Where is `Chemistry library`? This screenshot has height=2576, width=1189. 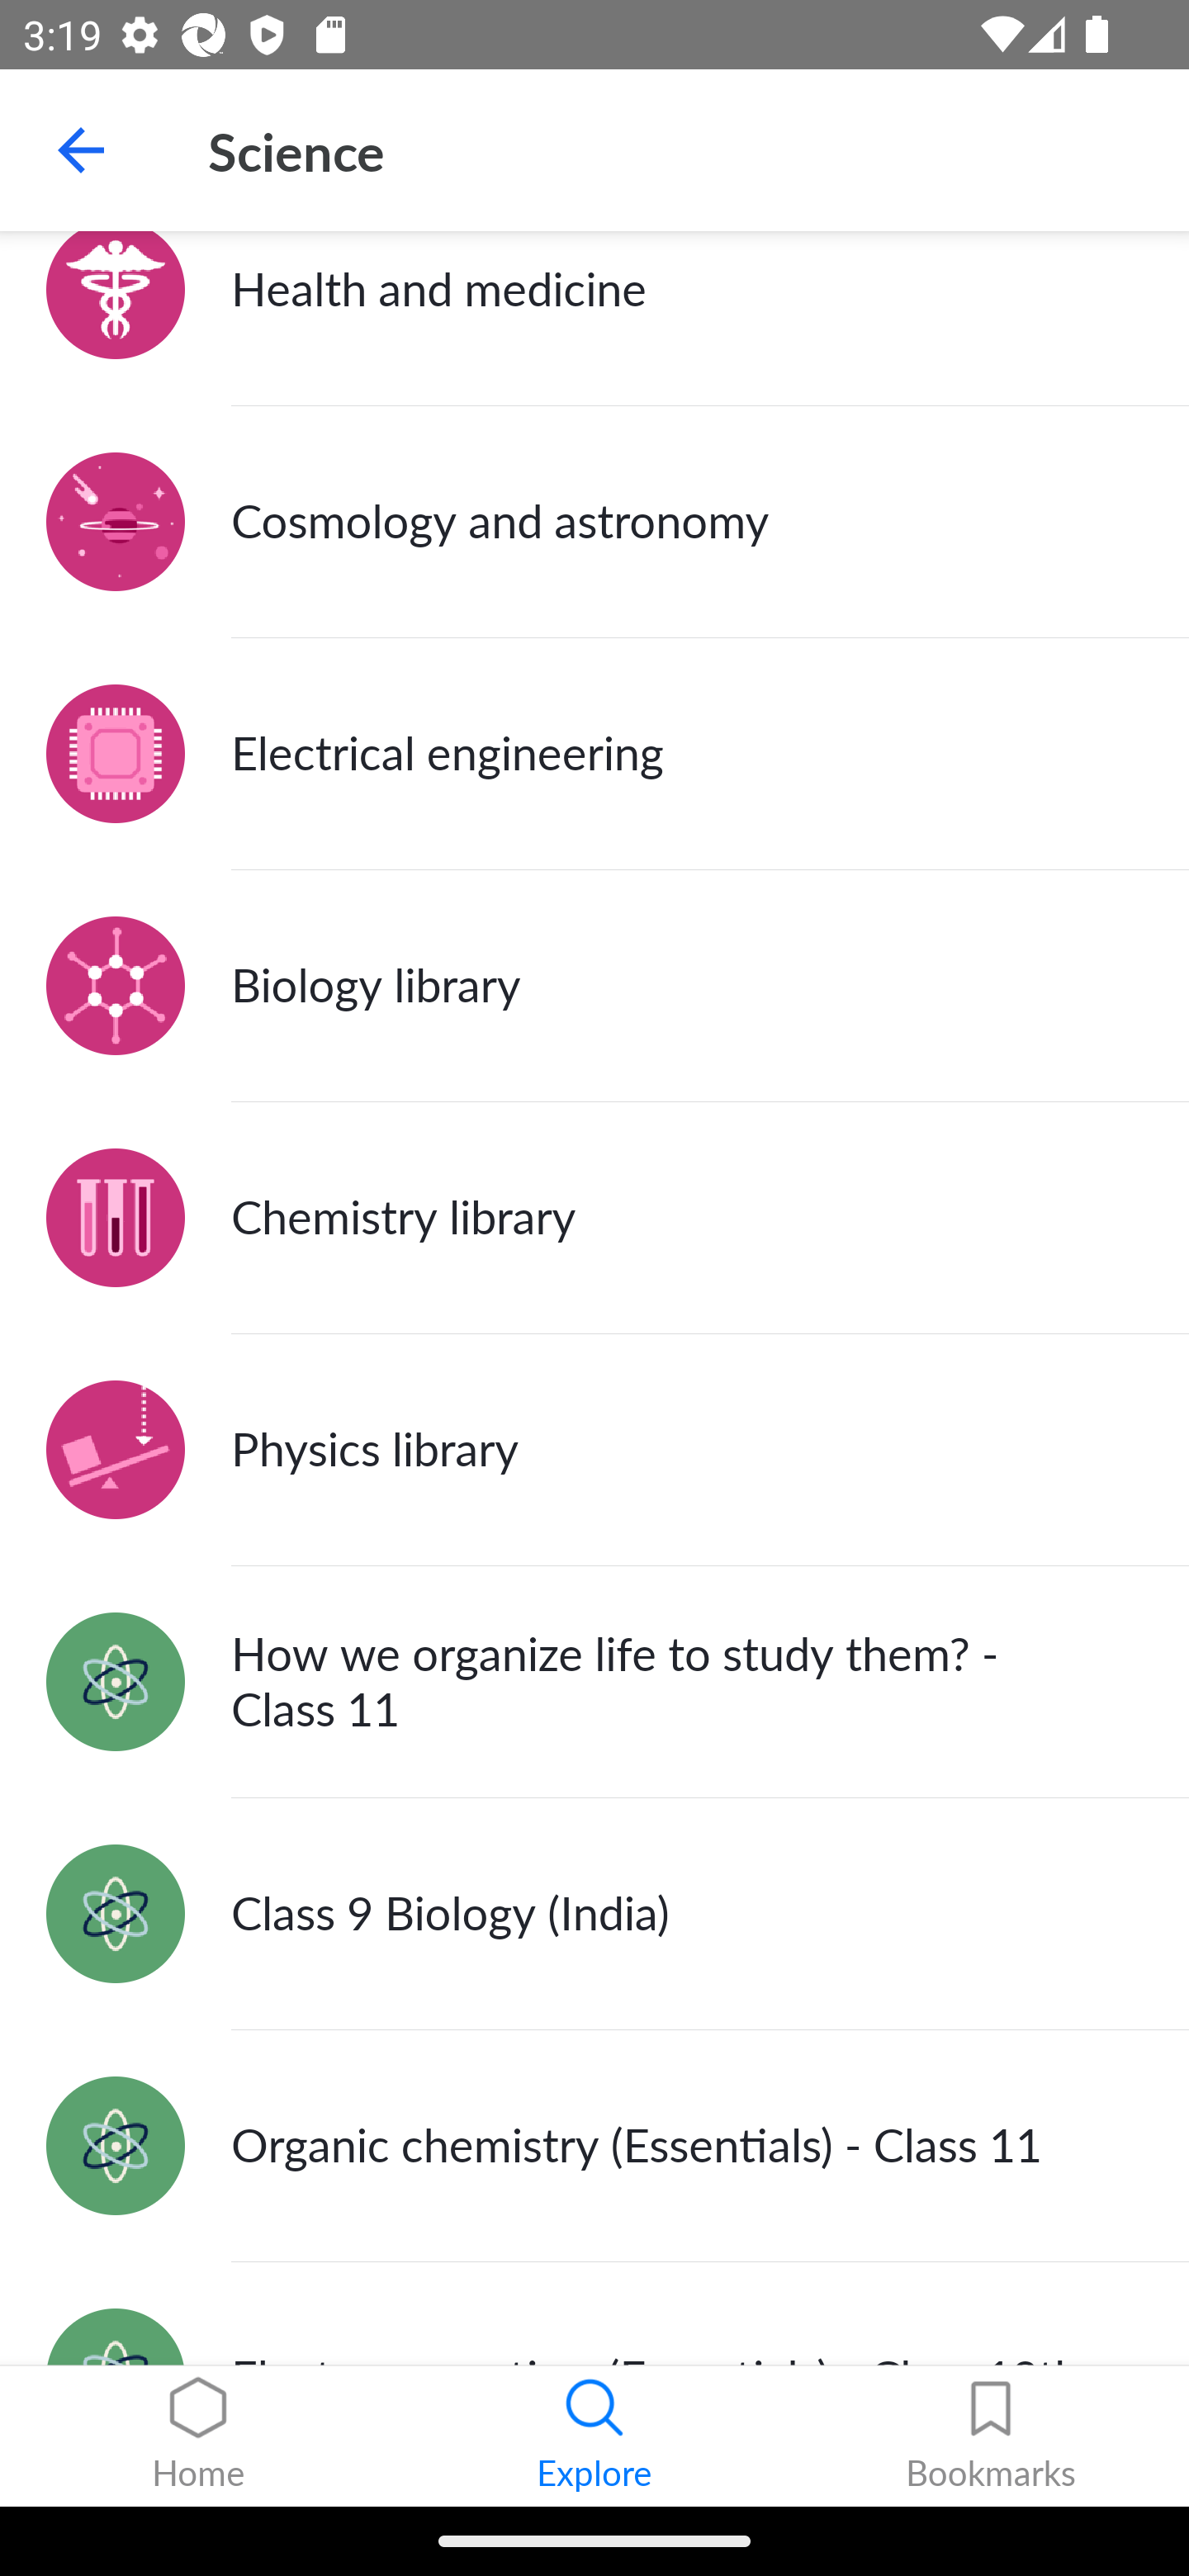 Chemistry library is located at coordinates (594, 1219).